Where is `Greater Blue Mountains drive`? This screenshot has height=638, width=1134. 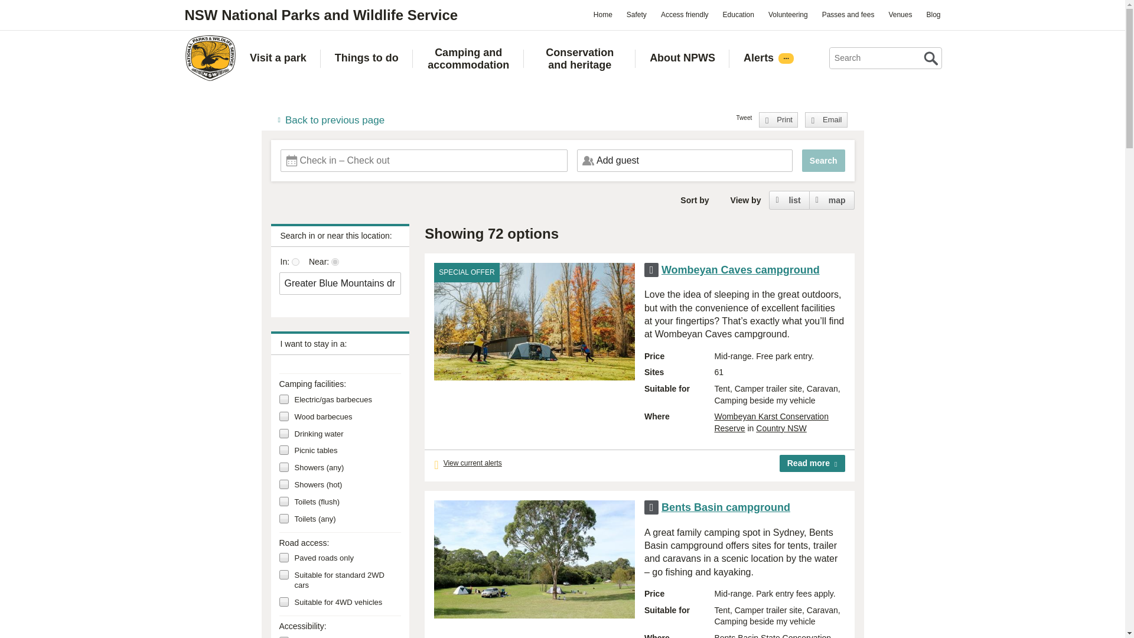
Greater Blue Mountains drive is located at coordinates (340, 284).